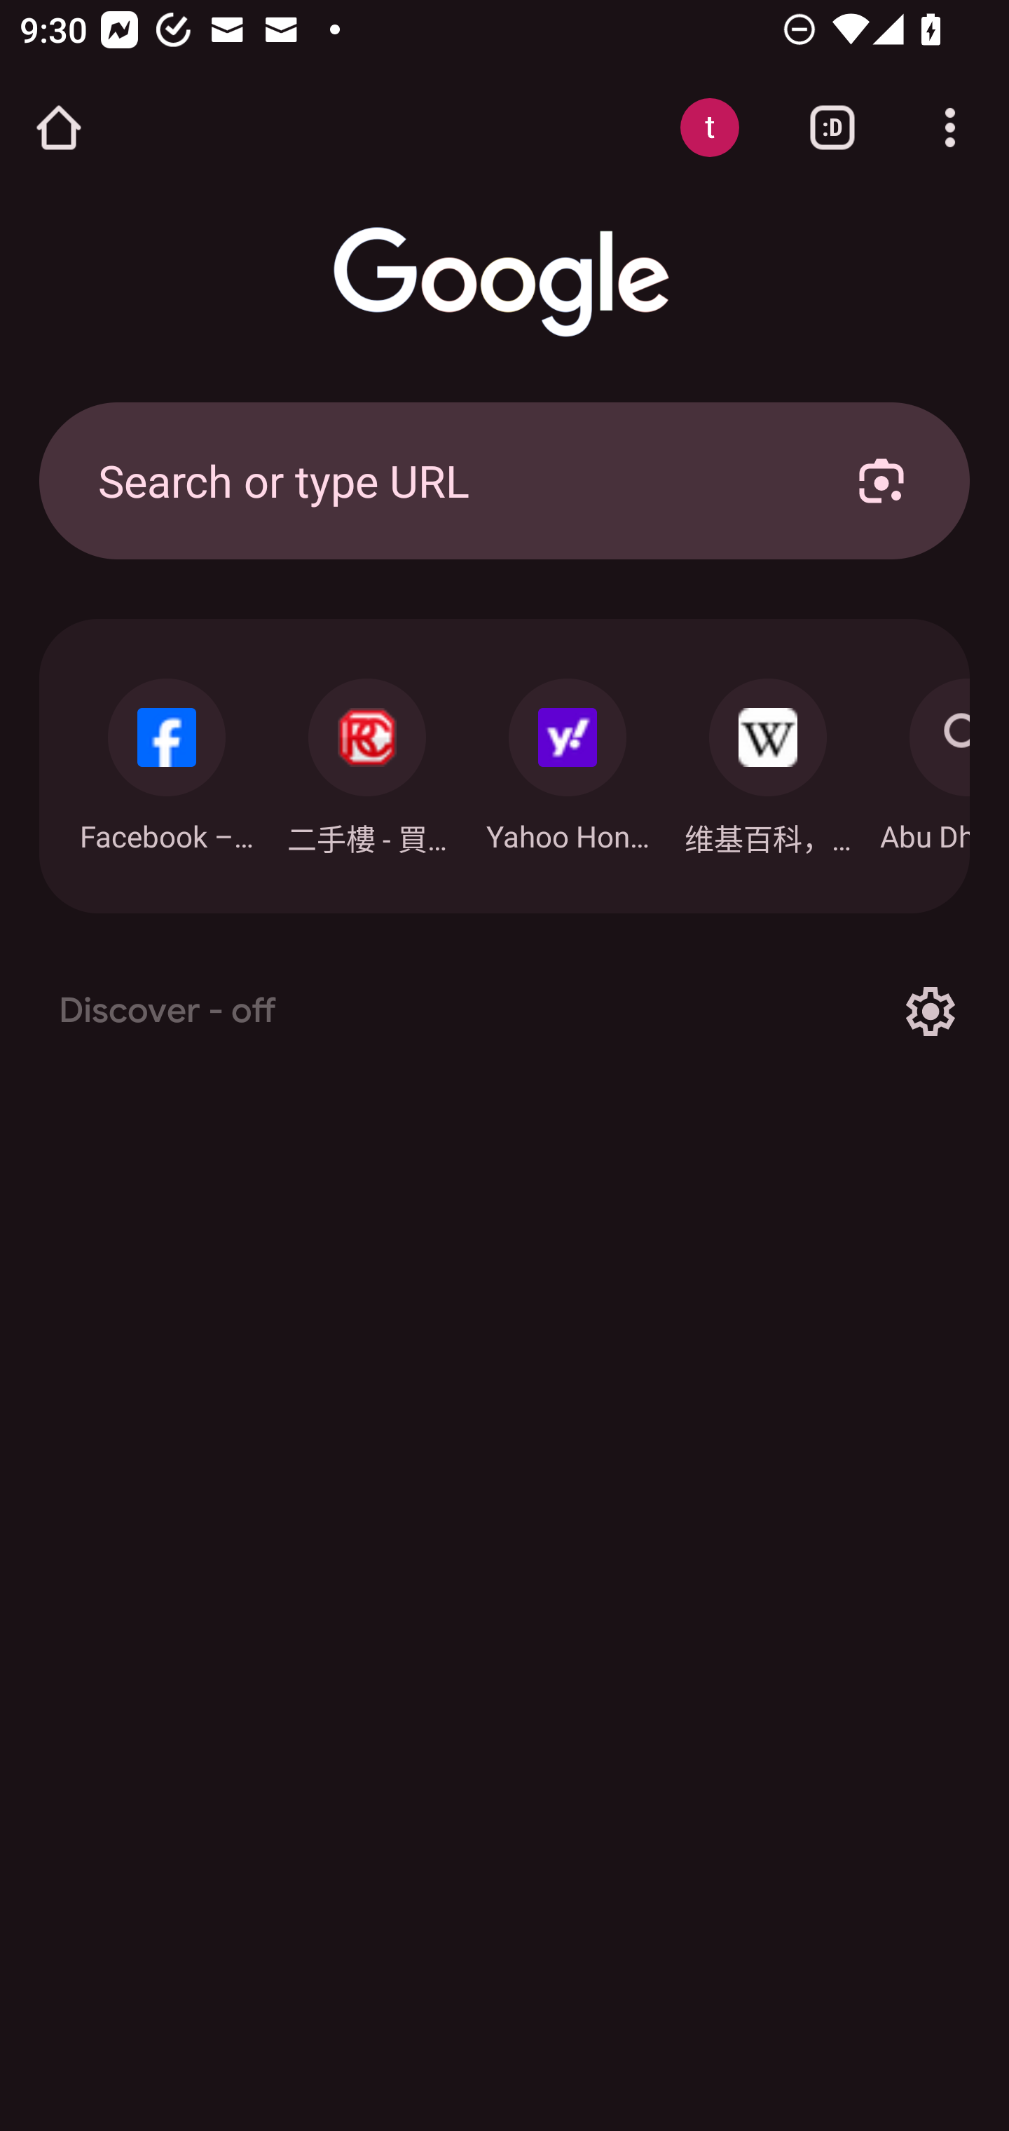 The image size is (1009, 2131). What do you see at coordinates (445, 480) in the screenshot?
I see `Search or type URL` at bounding box center [445, 480].